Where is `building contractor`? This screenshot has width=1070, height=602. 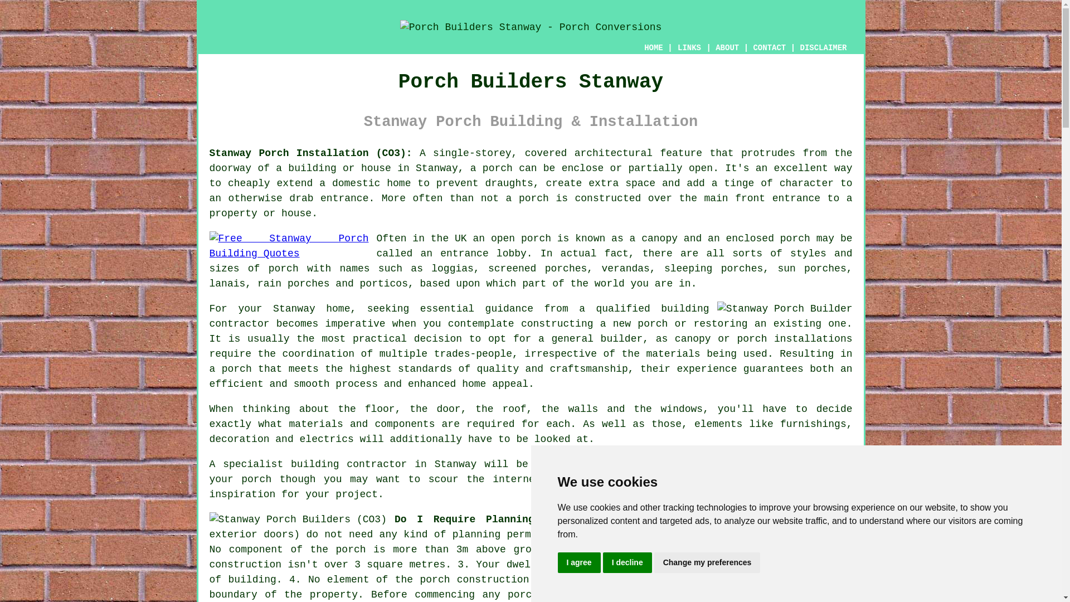 building contractor is located at coordinates (459, 316).